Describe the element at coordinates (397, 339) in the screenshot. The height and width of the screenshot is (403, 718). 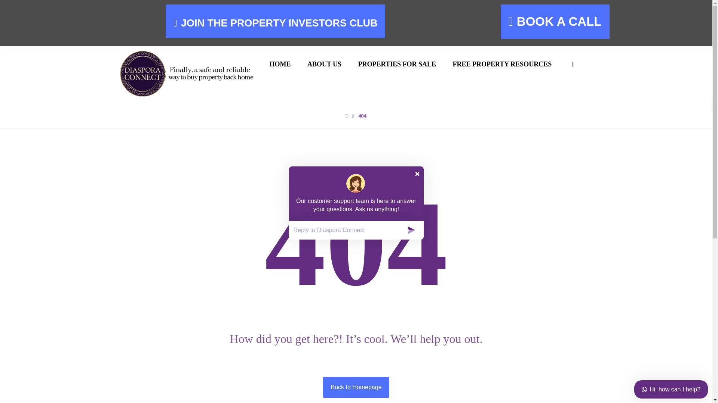
I see `Twitter` at that location.